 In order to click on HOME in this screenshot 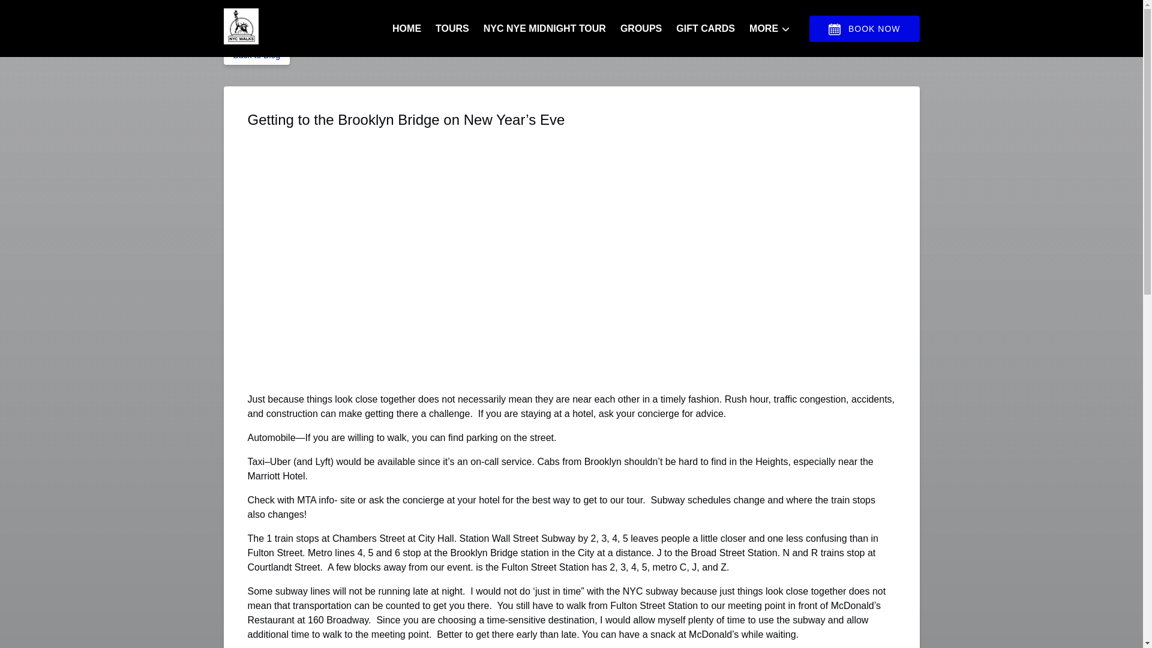, I will do `click(407, 29)`.